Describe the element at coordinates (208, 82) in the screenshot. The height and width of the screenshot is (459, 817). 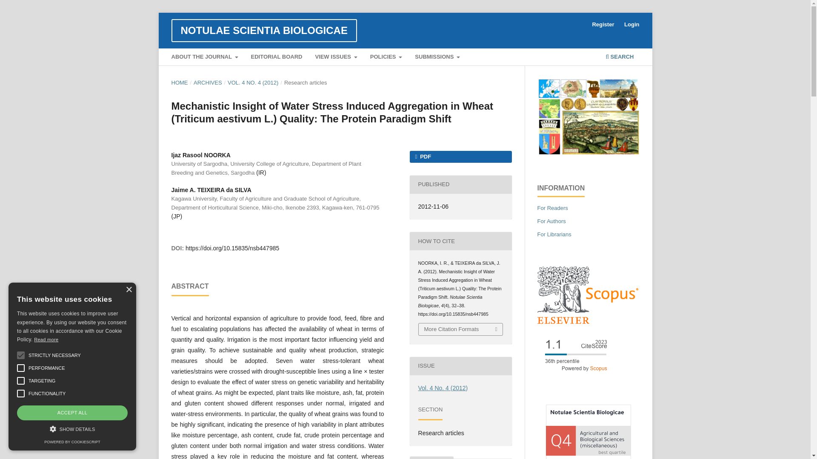
I see `ARCHIVES` at that location.